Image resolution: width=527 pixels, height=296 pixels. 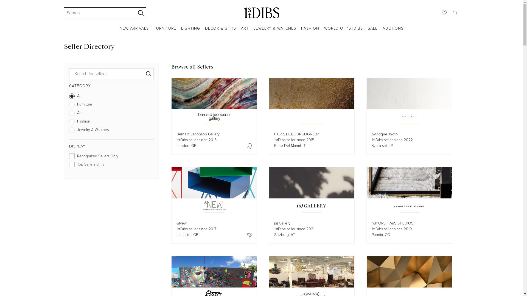 What do you see at coordinates (245, 31) in the screenshot?
I see `ART` at bounding box center [245, 31].